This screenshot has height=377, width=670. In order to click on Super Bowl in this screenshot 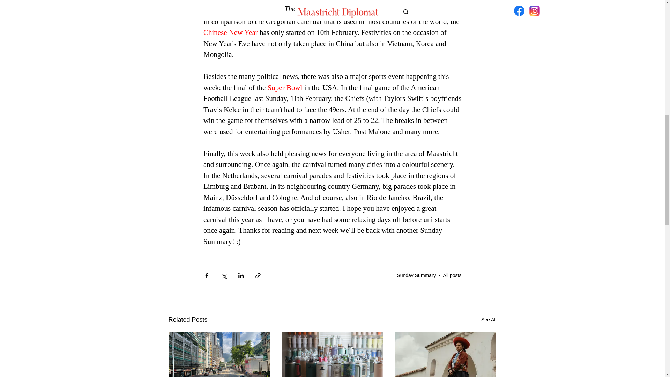, I will do `click(285, 87)`.